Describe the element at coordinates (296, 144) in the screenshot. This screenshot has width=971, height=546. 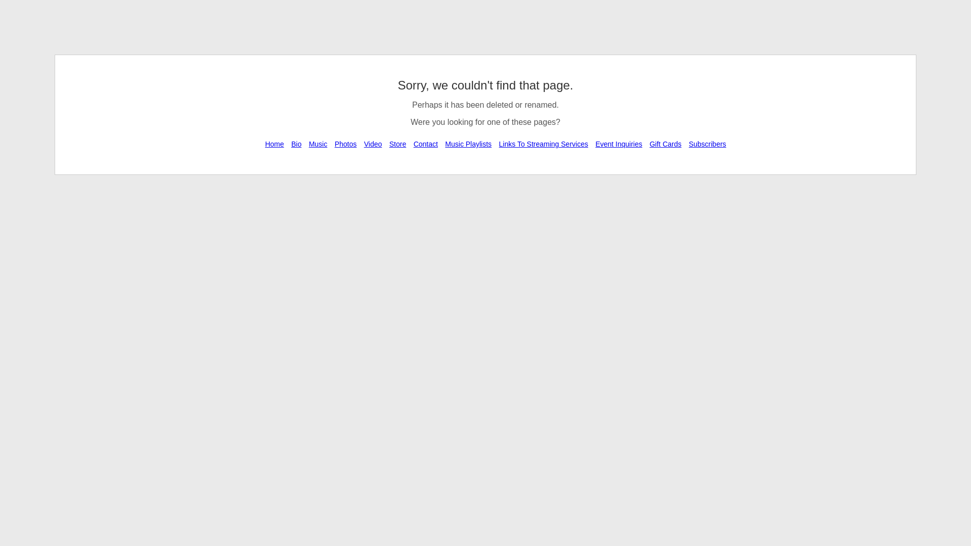
I see `Bio` at that location.